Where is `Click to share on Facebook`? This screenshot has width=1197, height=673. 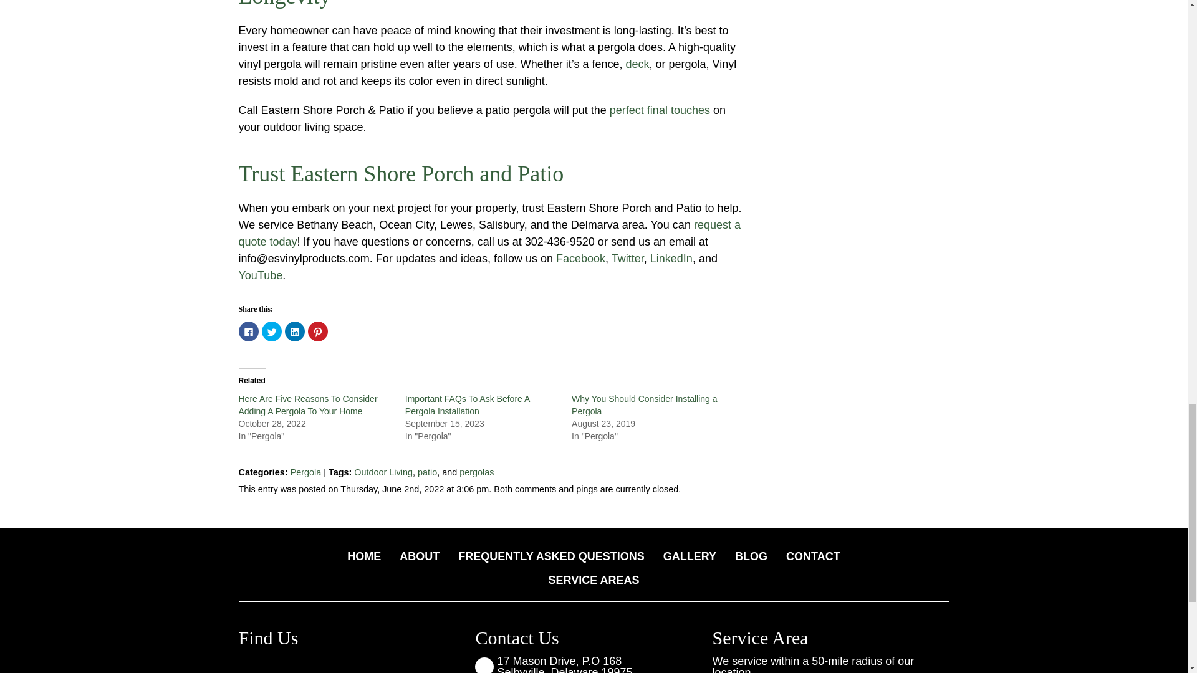 Click to share on Facebook is located at coordinates (248, 332).